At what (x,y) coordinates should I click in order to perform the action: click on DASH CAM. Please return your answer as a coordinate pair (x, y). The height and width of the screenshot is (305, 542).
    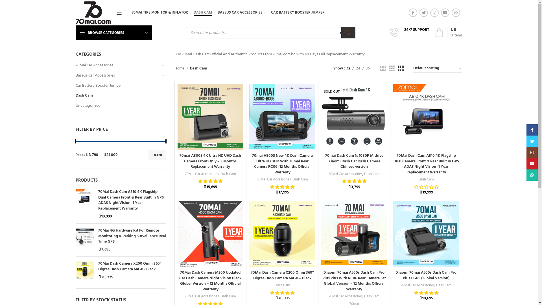
    Looking at the image, I should click on (203, 13).